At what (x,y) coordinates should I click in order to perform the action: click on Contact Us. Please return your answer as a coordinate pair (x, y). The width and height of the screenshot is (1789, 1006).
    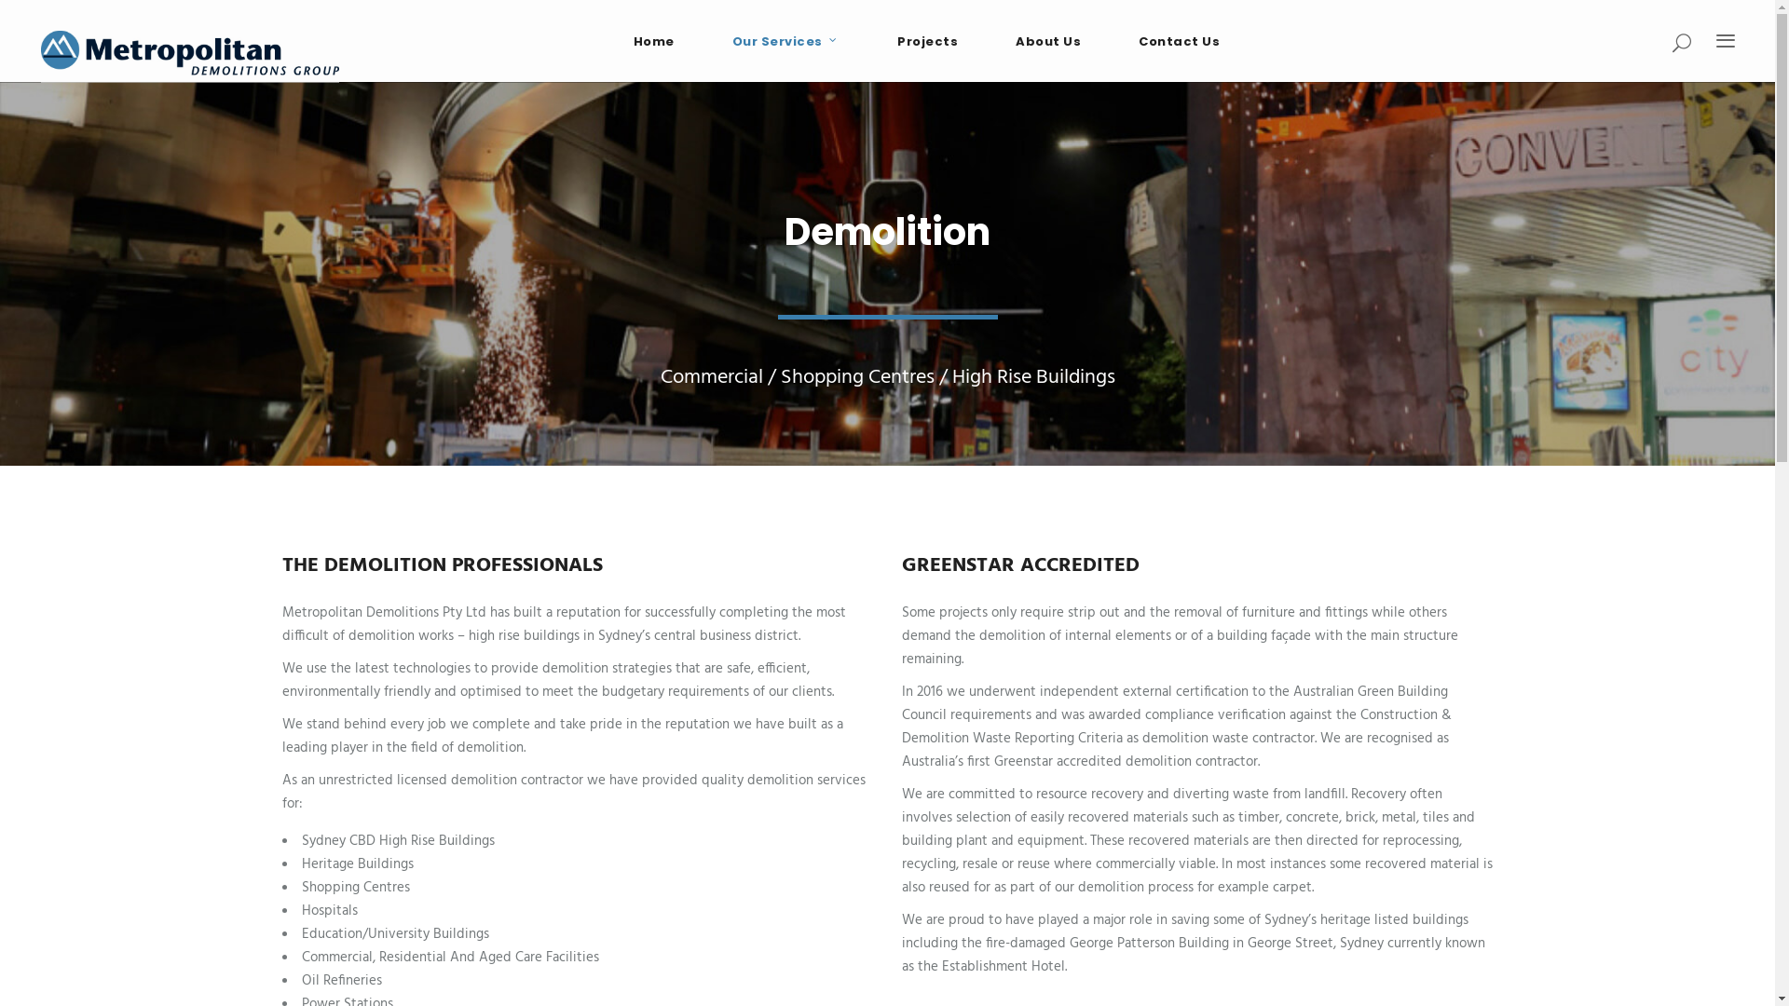
    Looking at the image, I should click on (548, 830).